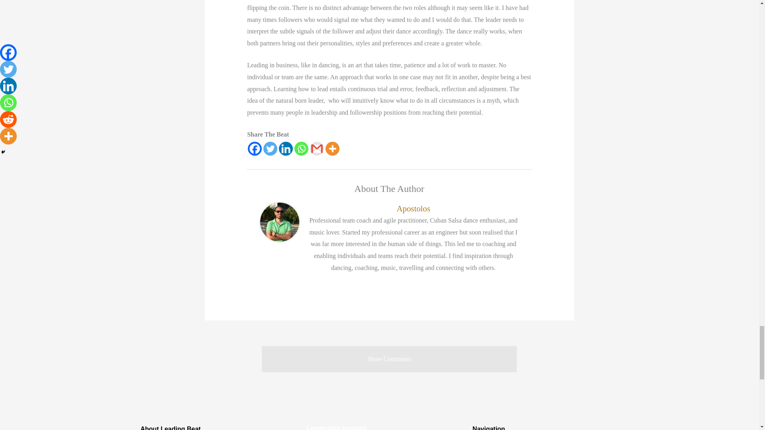 Image resolution: width=765 pixels, height=430 pixels. Describe the element at coordinates (332, 149) in the screenshot. I see `More` at that location.